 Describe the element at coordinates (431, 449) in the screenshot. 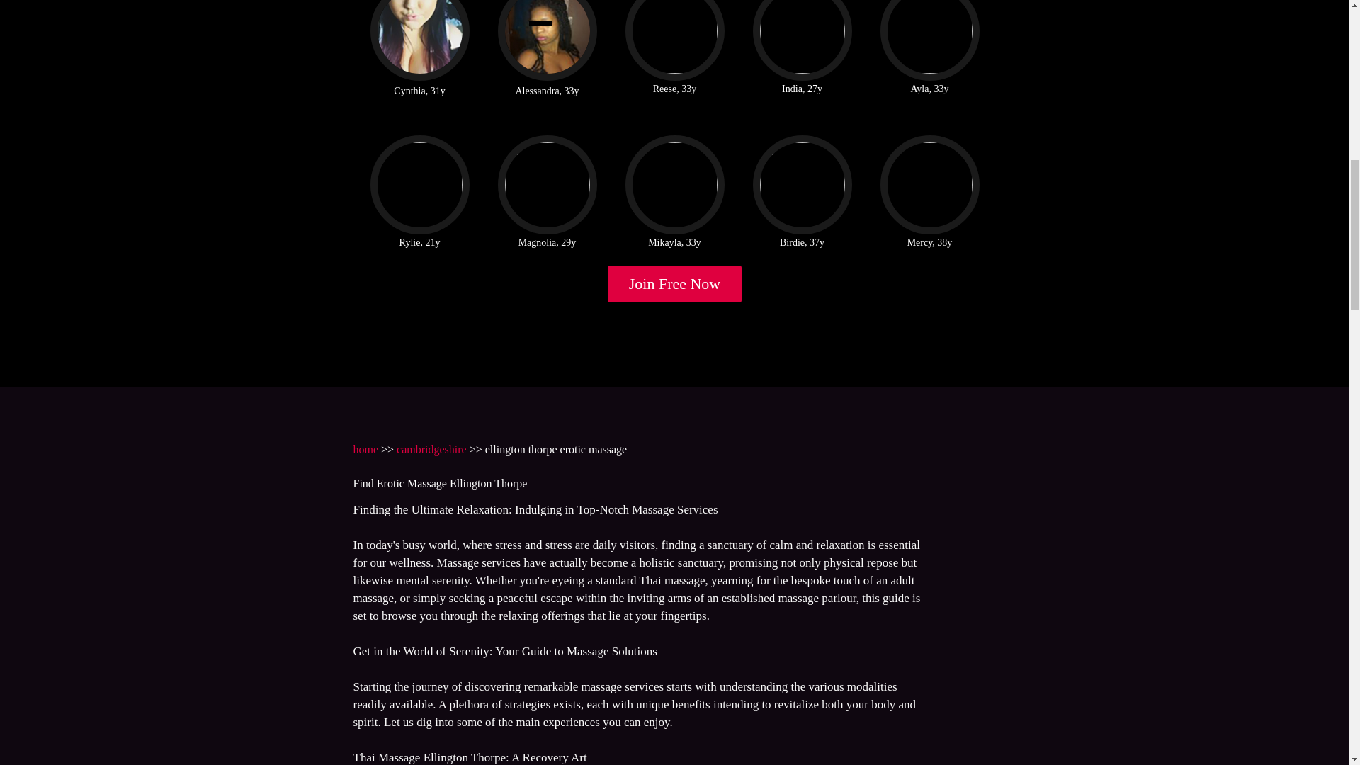

I see `cambridgeshire` at that location.